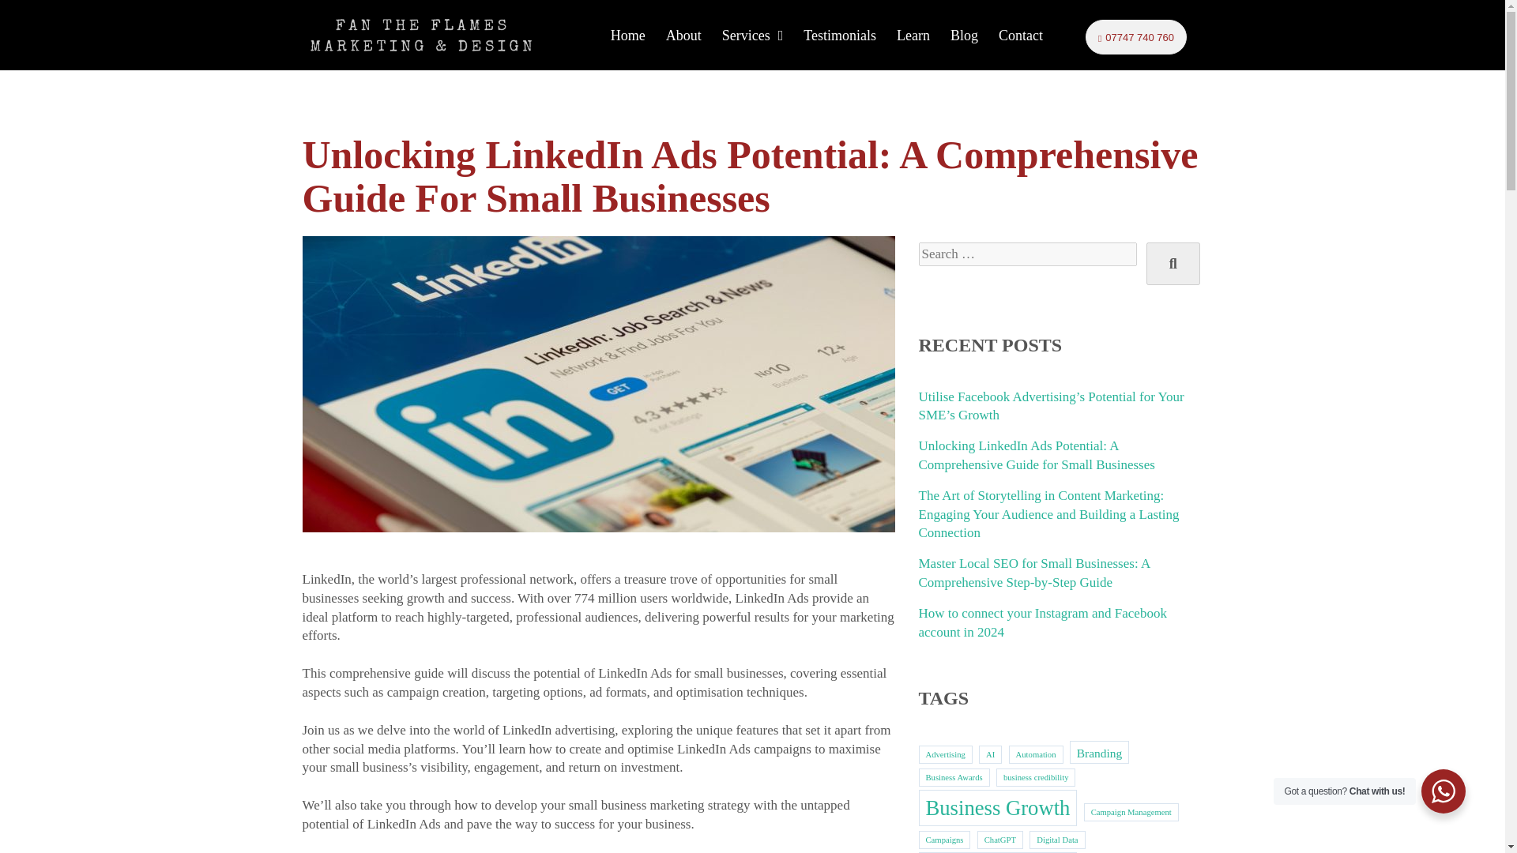 Image resolution: width=1517 pixels, height=853 pixels. What do you see at coordinates (627, 35) in the screenshot?
I see `Home` at bounding box center [627, 35].